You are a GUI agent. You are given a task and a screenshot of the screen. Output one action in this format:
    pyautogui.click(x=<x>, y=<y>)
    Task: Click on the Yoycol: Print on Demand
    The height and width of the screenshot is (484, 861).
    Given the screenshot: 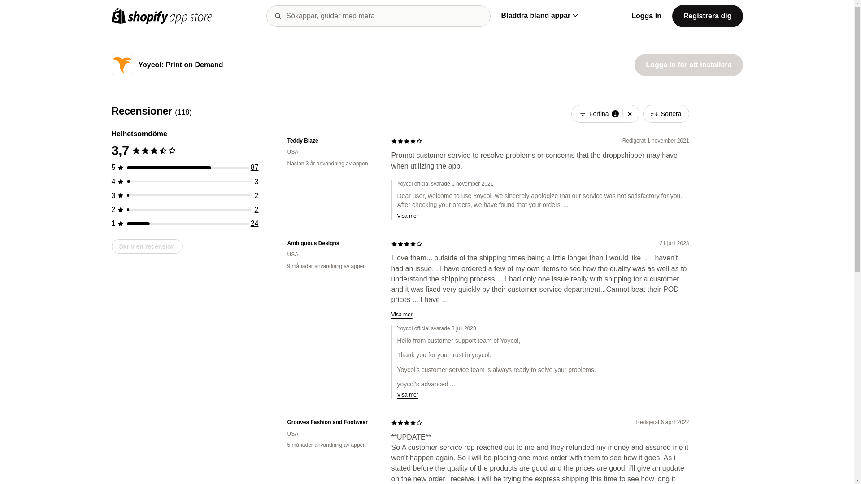 What is the action you would take?
    pyautogui.click(x=180, y=65)
    